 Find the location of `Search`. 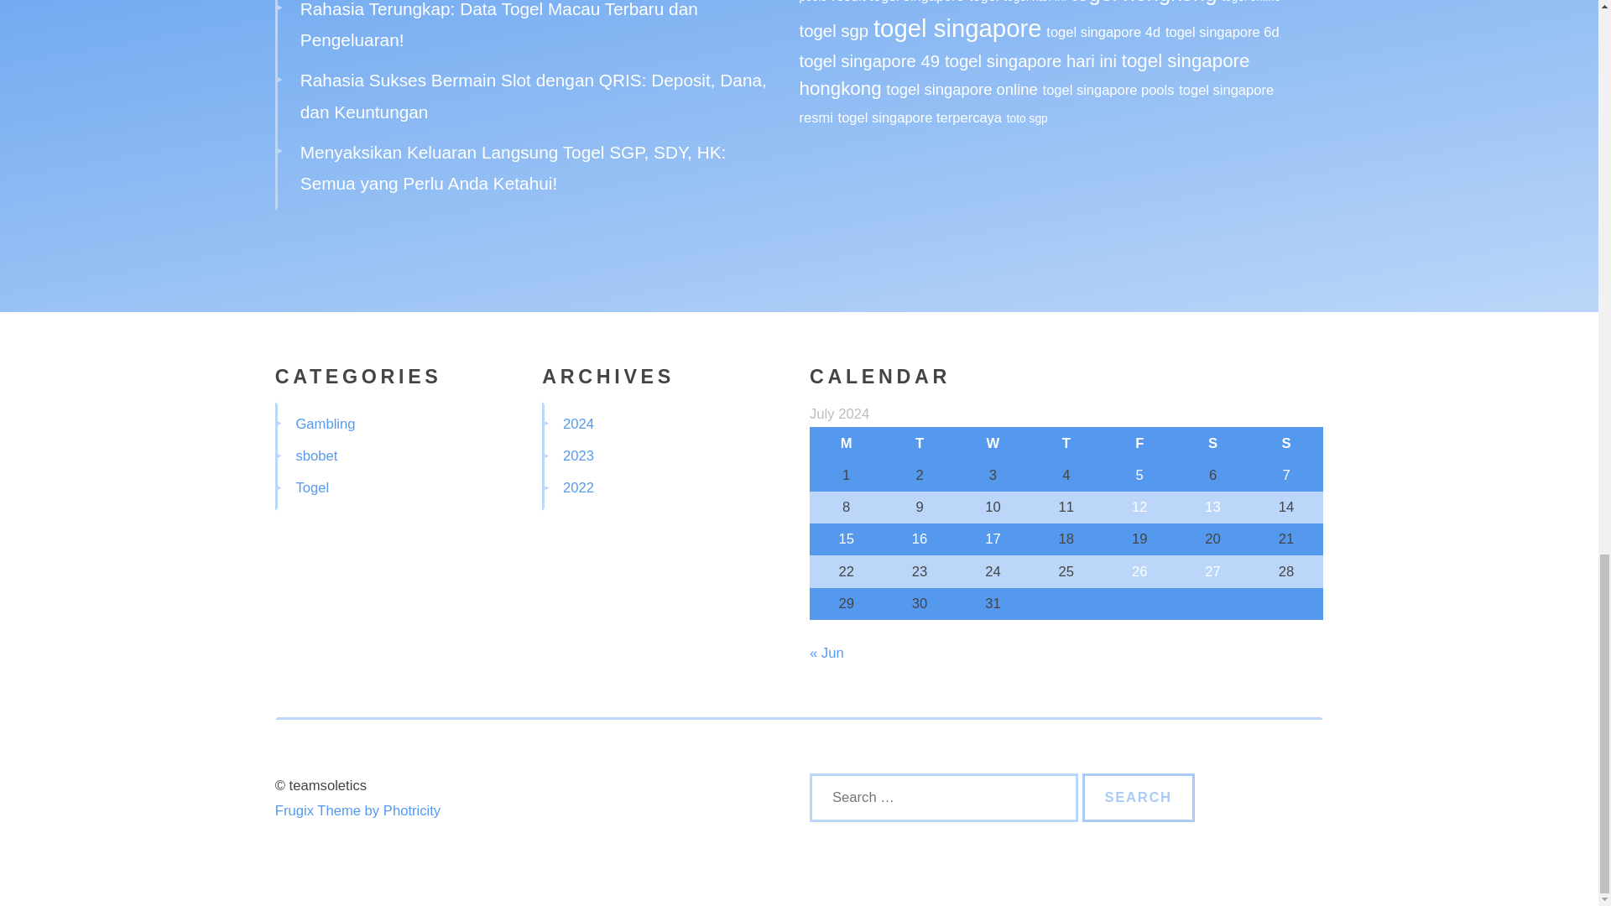

Search is located at coordinates (1139, 797).